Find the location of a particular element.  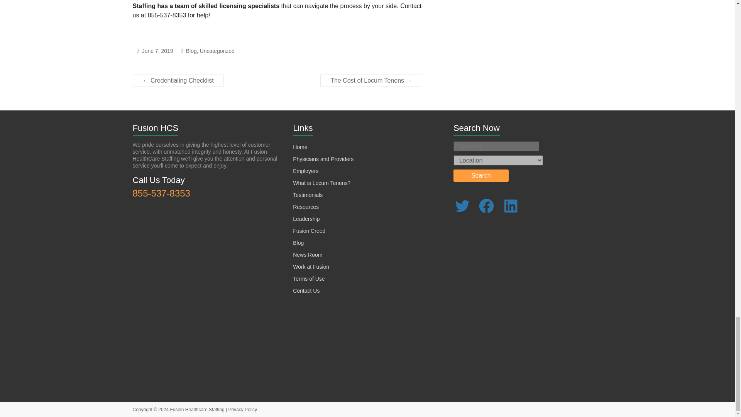

Search is located at coordinates (481, 175).